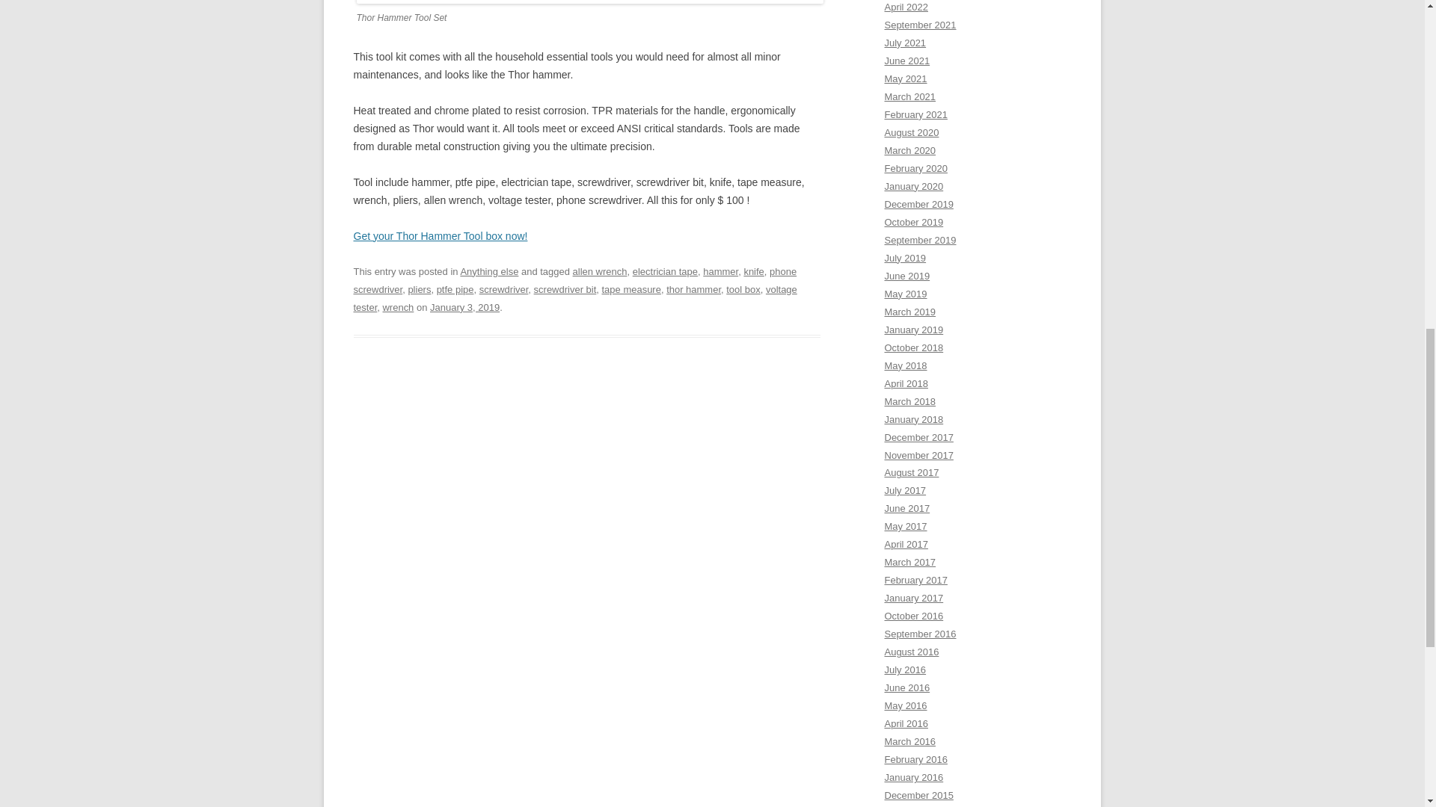 The image size is (1436, 807). What do you see at coordinates (397, 307) in the screenshot?
I see `wrench` at bounding box center [397, 307].